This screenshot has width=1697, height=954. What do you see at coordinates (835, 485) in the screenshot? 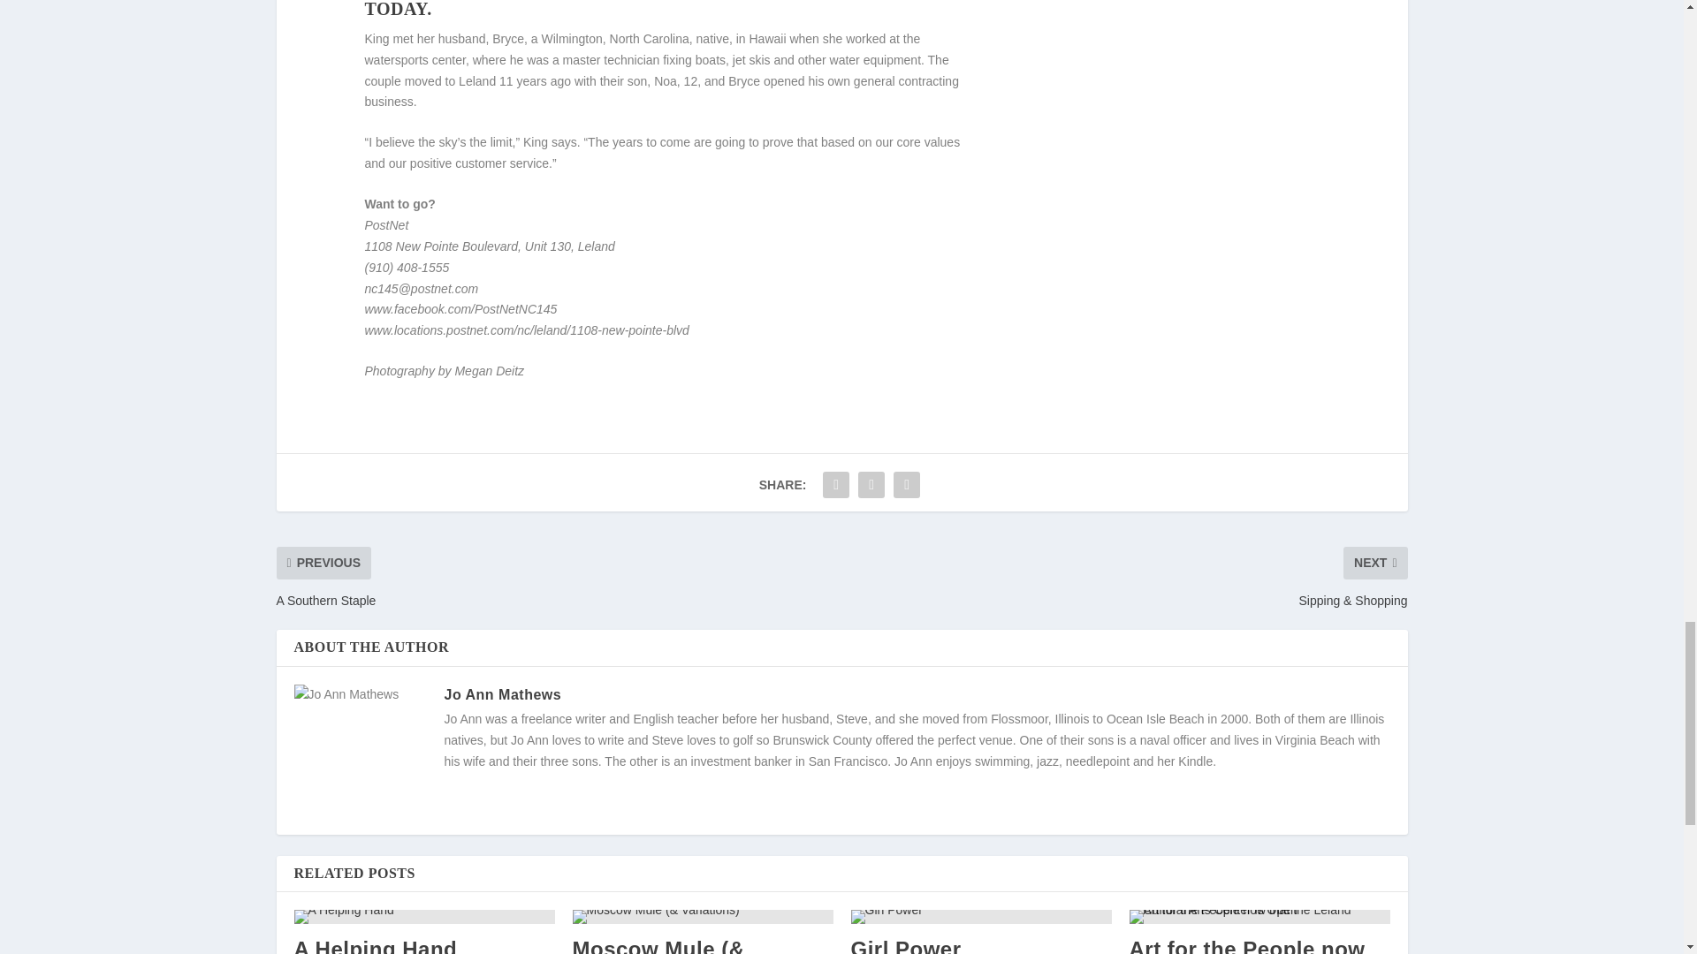
I see `Share "Business Profile: PostNet" via Facebook` at bounding box center [835, 485].